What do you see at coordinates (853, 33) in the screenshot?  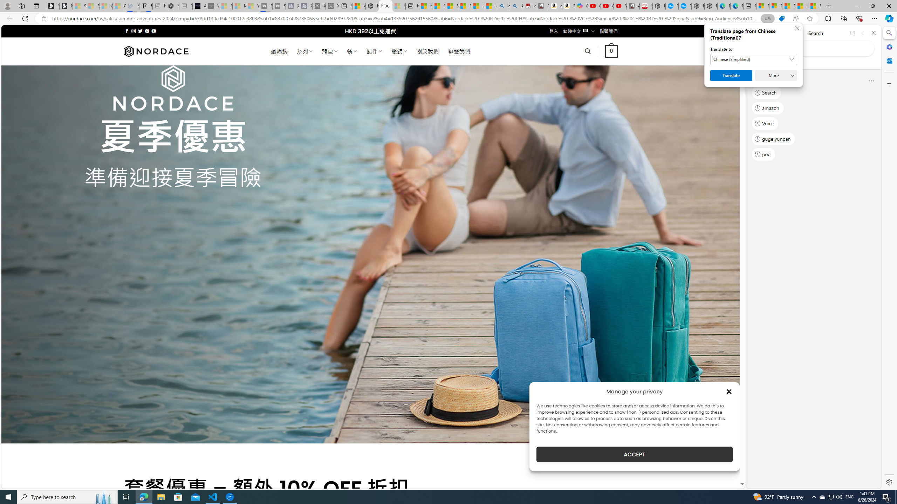 I see `Open link in new tab` at bounding box center [853, 33].